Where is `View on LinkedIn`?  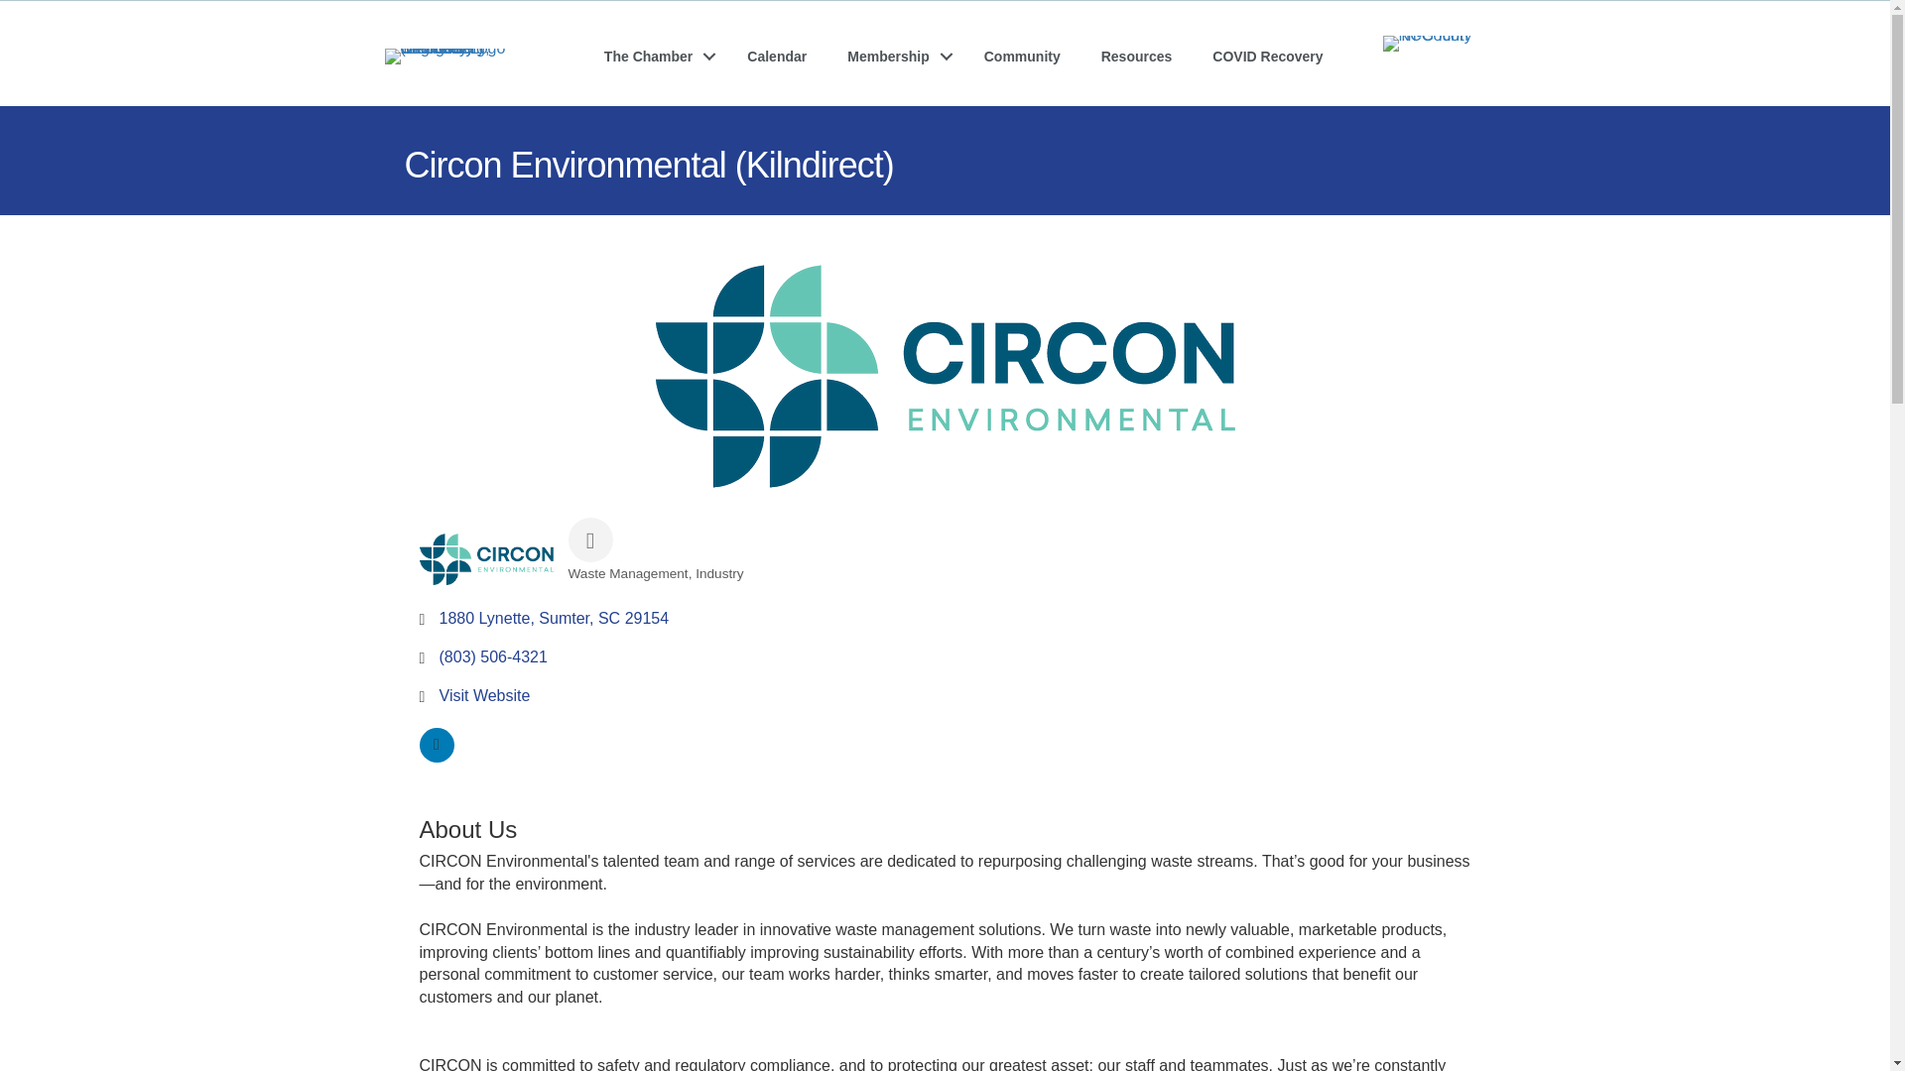
View on LinkedIn is located at coordinates (436, 757).